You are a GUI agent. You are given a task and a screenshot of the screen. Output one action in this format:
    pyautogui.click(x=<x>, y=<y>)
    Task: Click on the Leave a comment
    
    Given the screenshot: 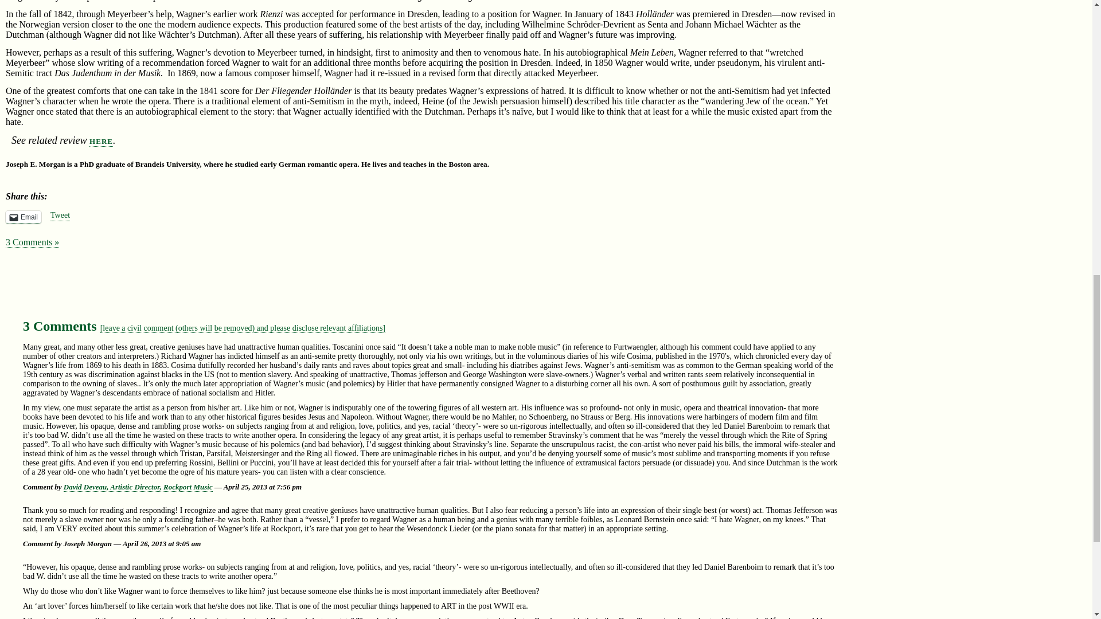 What is the action you would take?
    pyautogui.click(x=243, y=328)
    